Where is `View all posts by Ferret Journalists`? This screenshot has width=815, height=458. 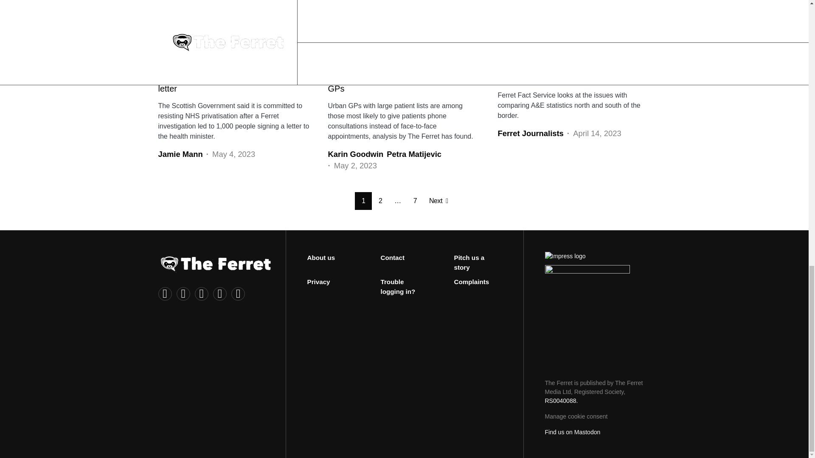
View all posts by Ferret Journalists is located at coordinates (530, 134).